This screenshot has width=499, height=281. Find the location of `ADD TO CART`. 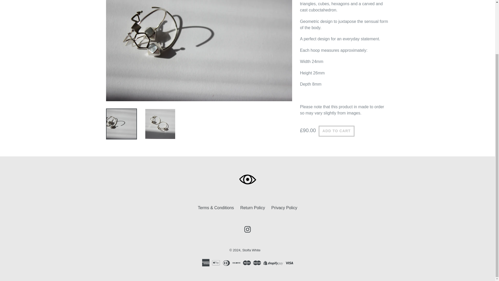

ADD TO CART is located at coordinates (336, 131).